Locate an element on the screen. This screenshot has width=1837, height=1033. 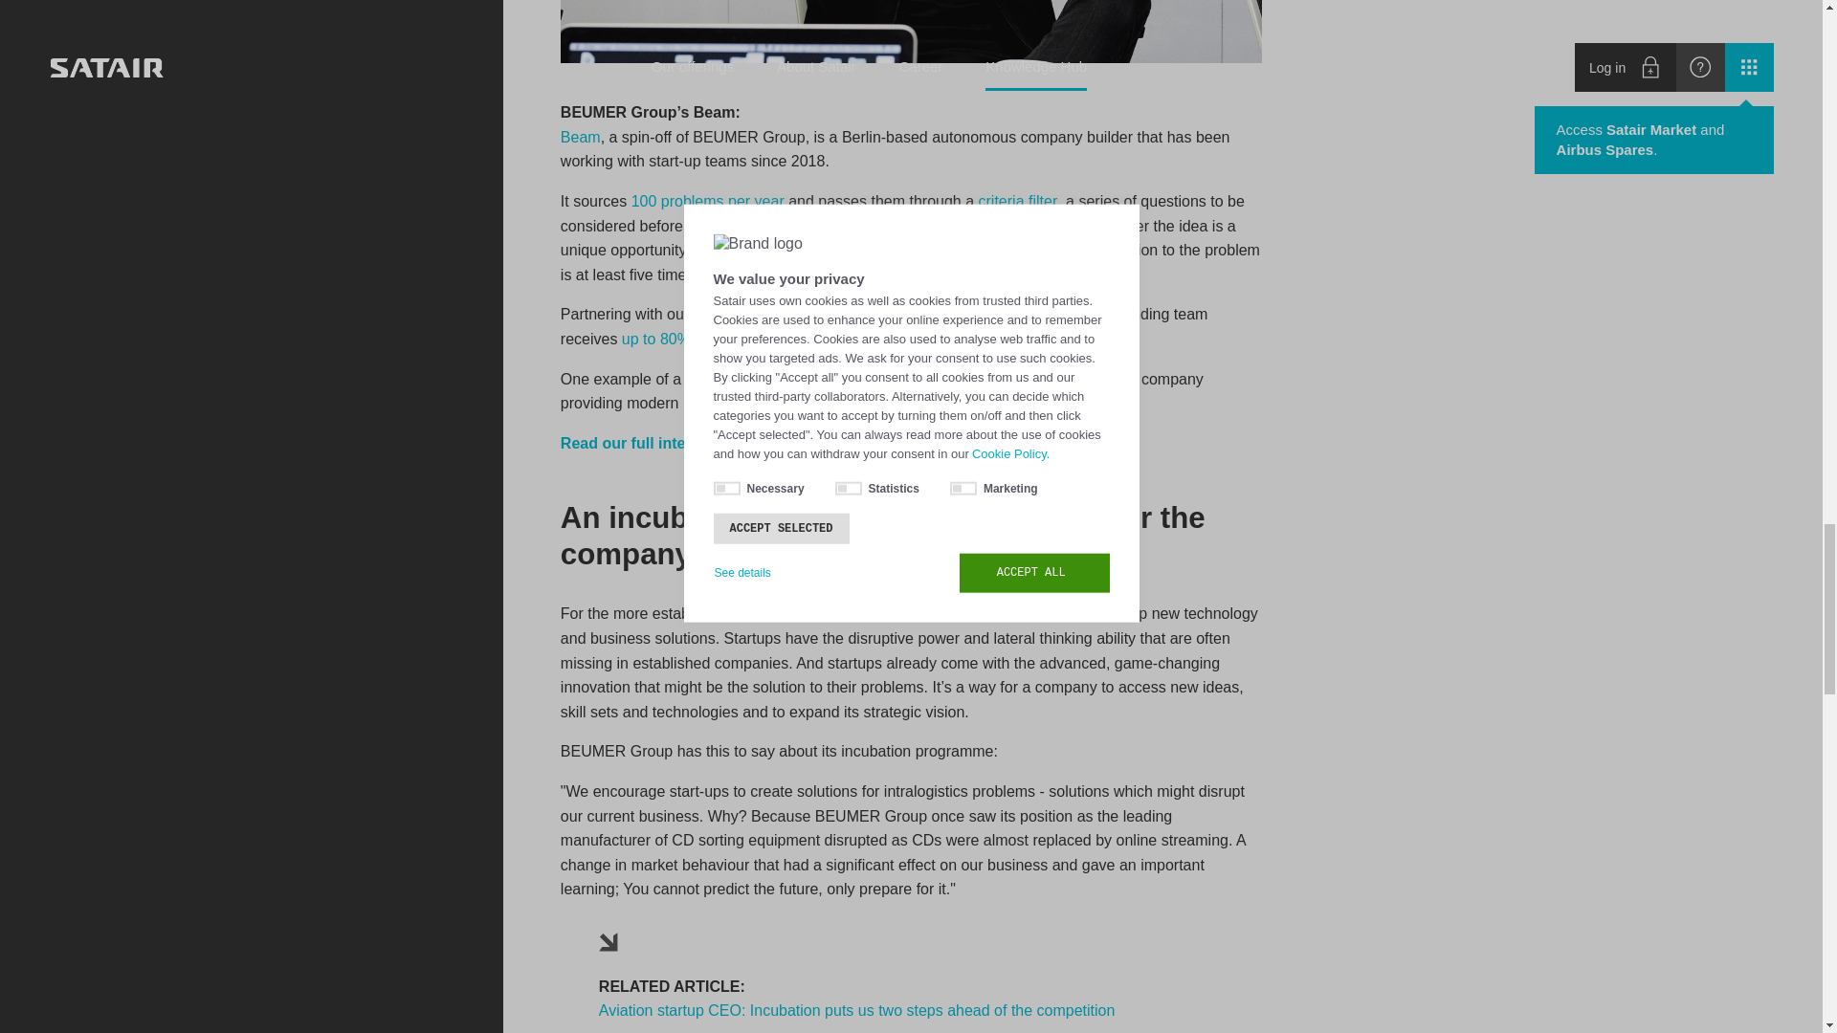
100 problems per year is located at coordinates (708, 201).